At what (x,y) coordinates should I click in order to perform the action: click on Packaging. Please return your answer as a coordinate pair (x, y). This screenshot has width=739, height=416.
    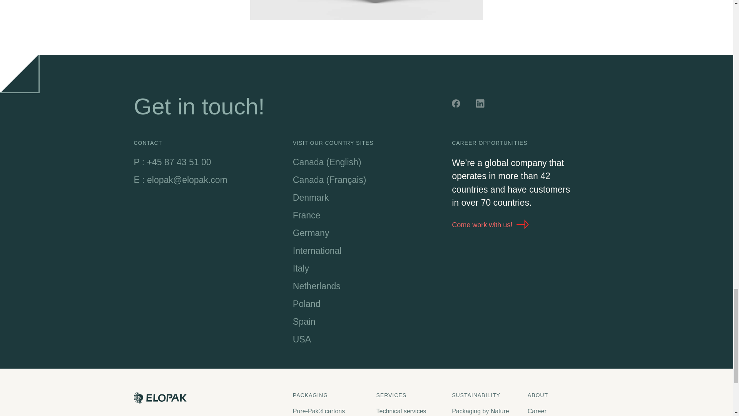
    Looking at the image, I should click on (331, 395).